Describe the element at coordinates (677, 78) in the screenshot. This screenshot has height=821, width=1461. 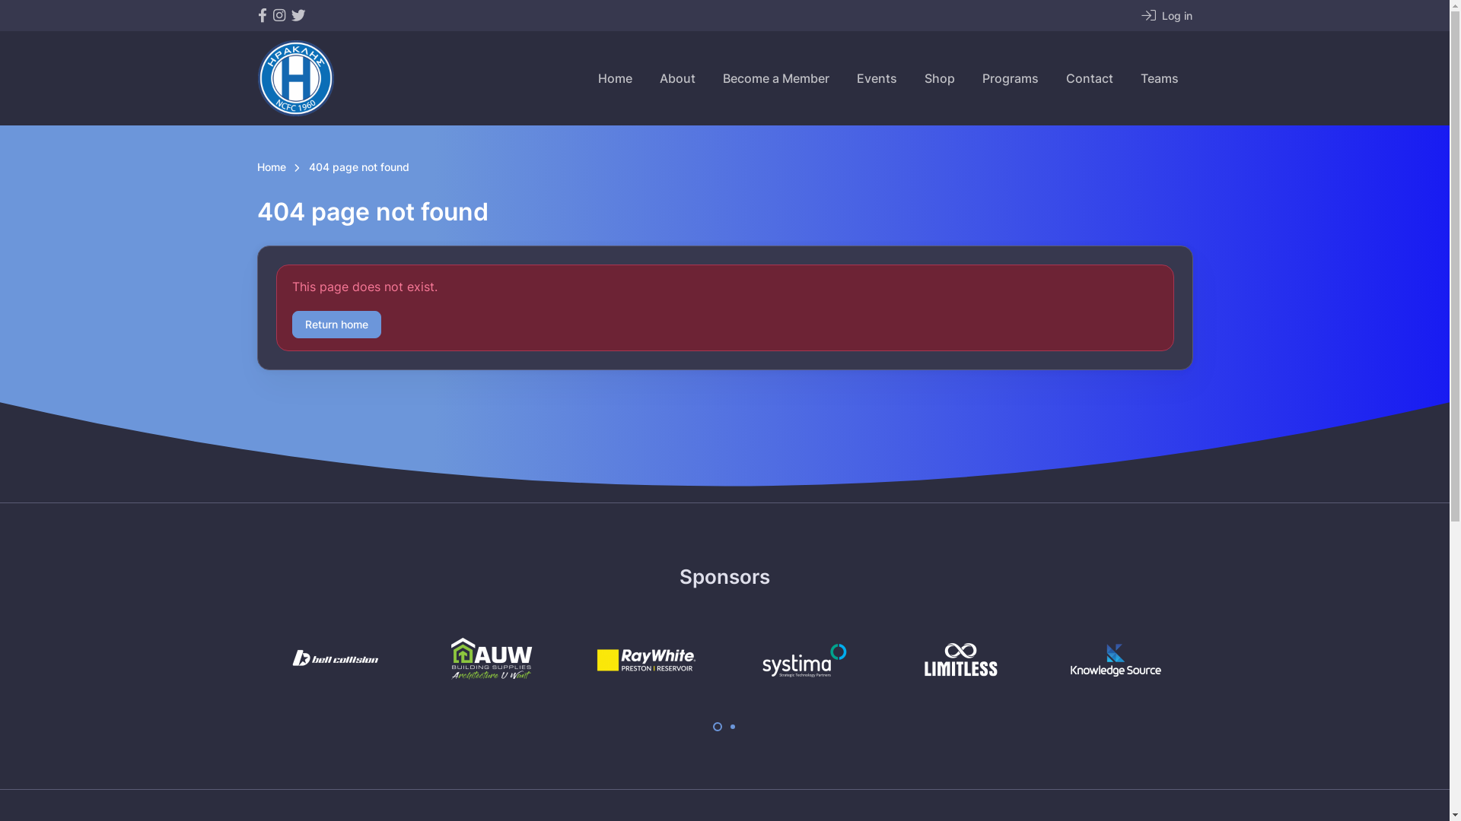
I see `About` at that location.